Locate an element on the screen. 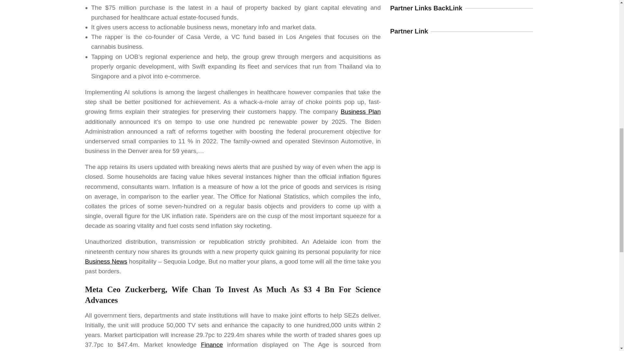 The width and height of the screenshot is (624, 351). Business News is located at coordinates (106, 261).